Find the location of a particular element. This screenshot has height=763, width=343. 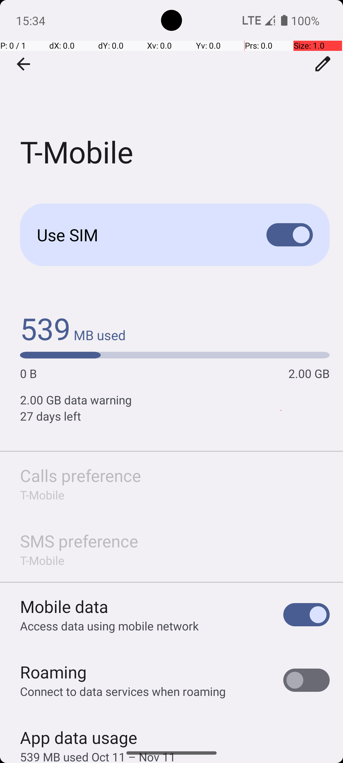

27 days left is located at coordinates (175, 416).